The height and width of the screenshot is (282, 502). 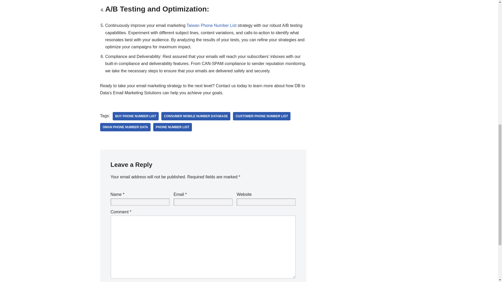 What do you see at coordinates (196, 116) in the screenshot?
I see `CONSUMER MOBILE NUMBER DATABASE` at bounding box center [196, 116].